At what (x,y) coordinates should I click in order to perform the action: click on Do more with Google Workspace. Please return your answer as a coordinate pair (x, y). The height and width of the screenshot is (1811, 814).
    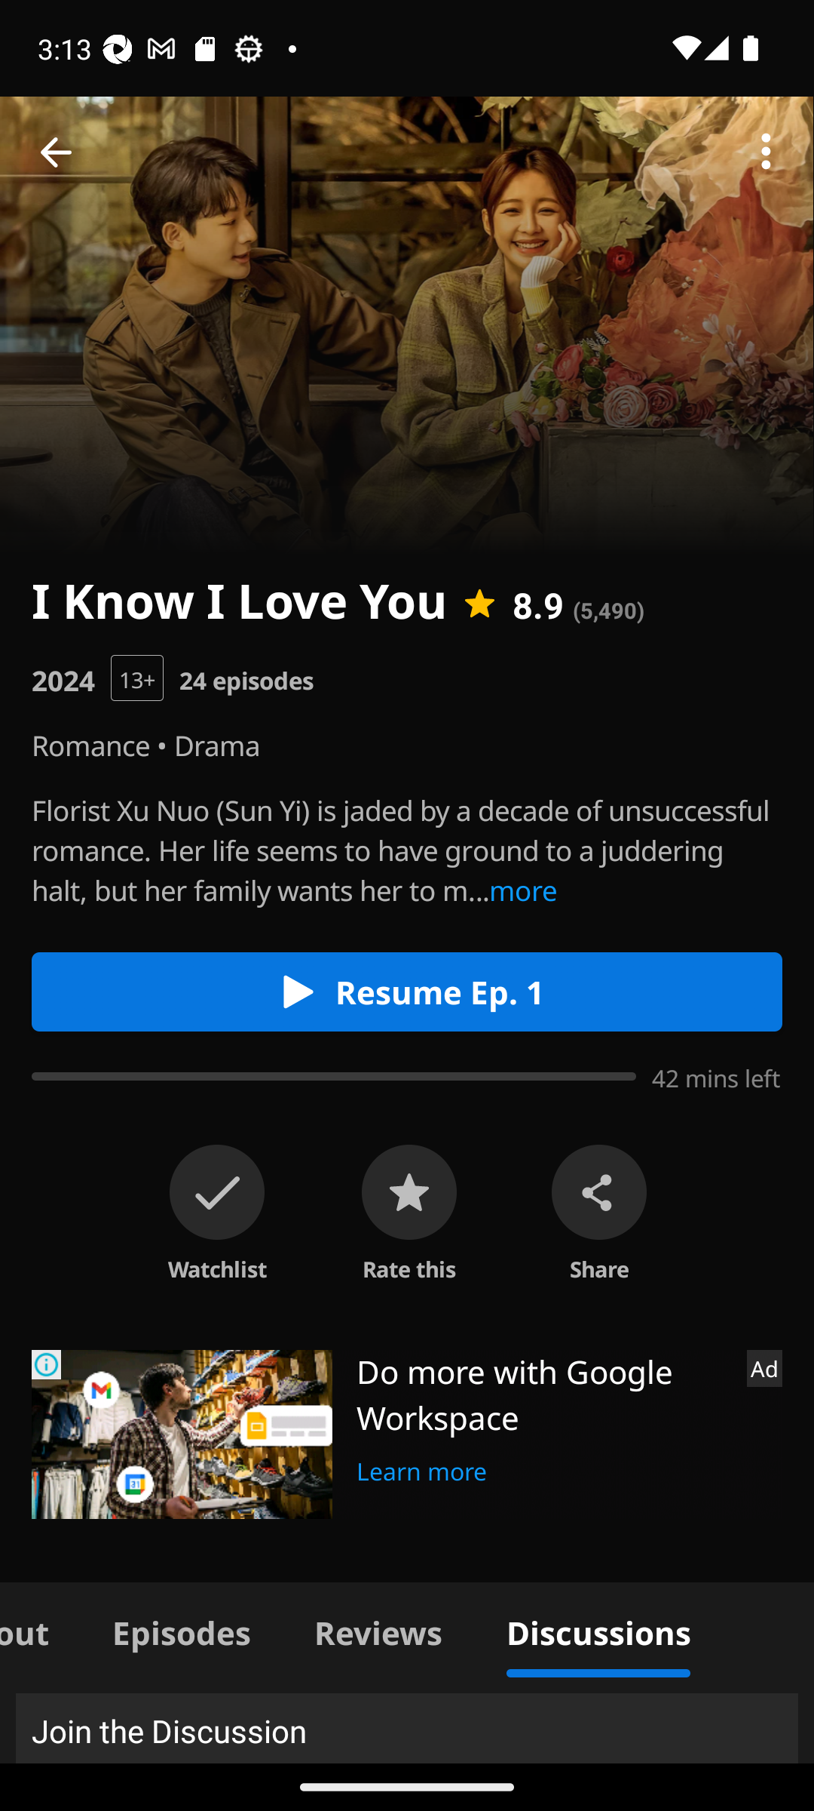
    Looking at the image, I should click on (543, 1394).